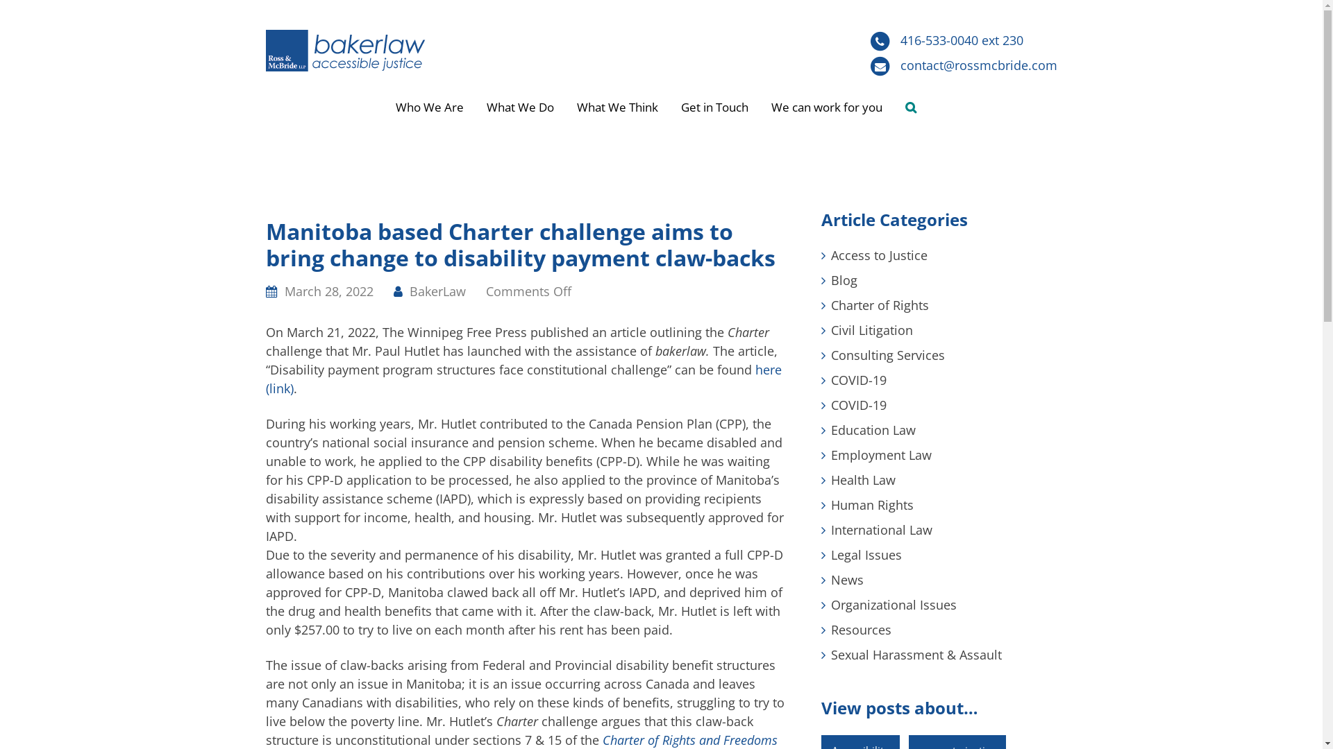 The image size is (1333, 749). Describe the element at coordinates (872, 505) in the screenshot. I see `Human Rights` at that location.